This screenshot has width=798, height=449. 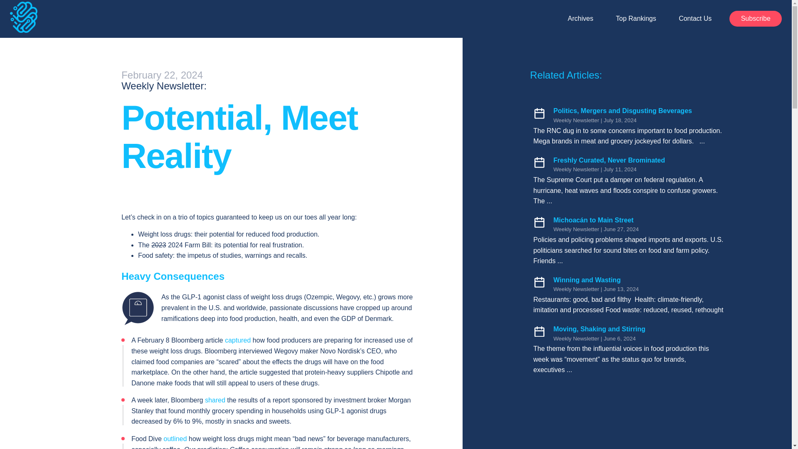 I want to click on captured, so click(x=238, y=340).